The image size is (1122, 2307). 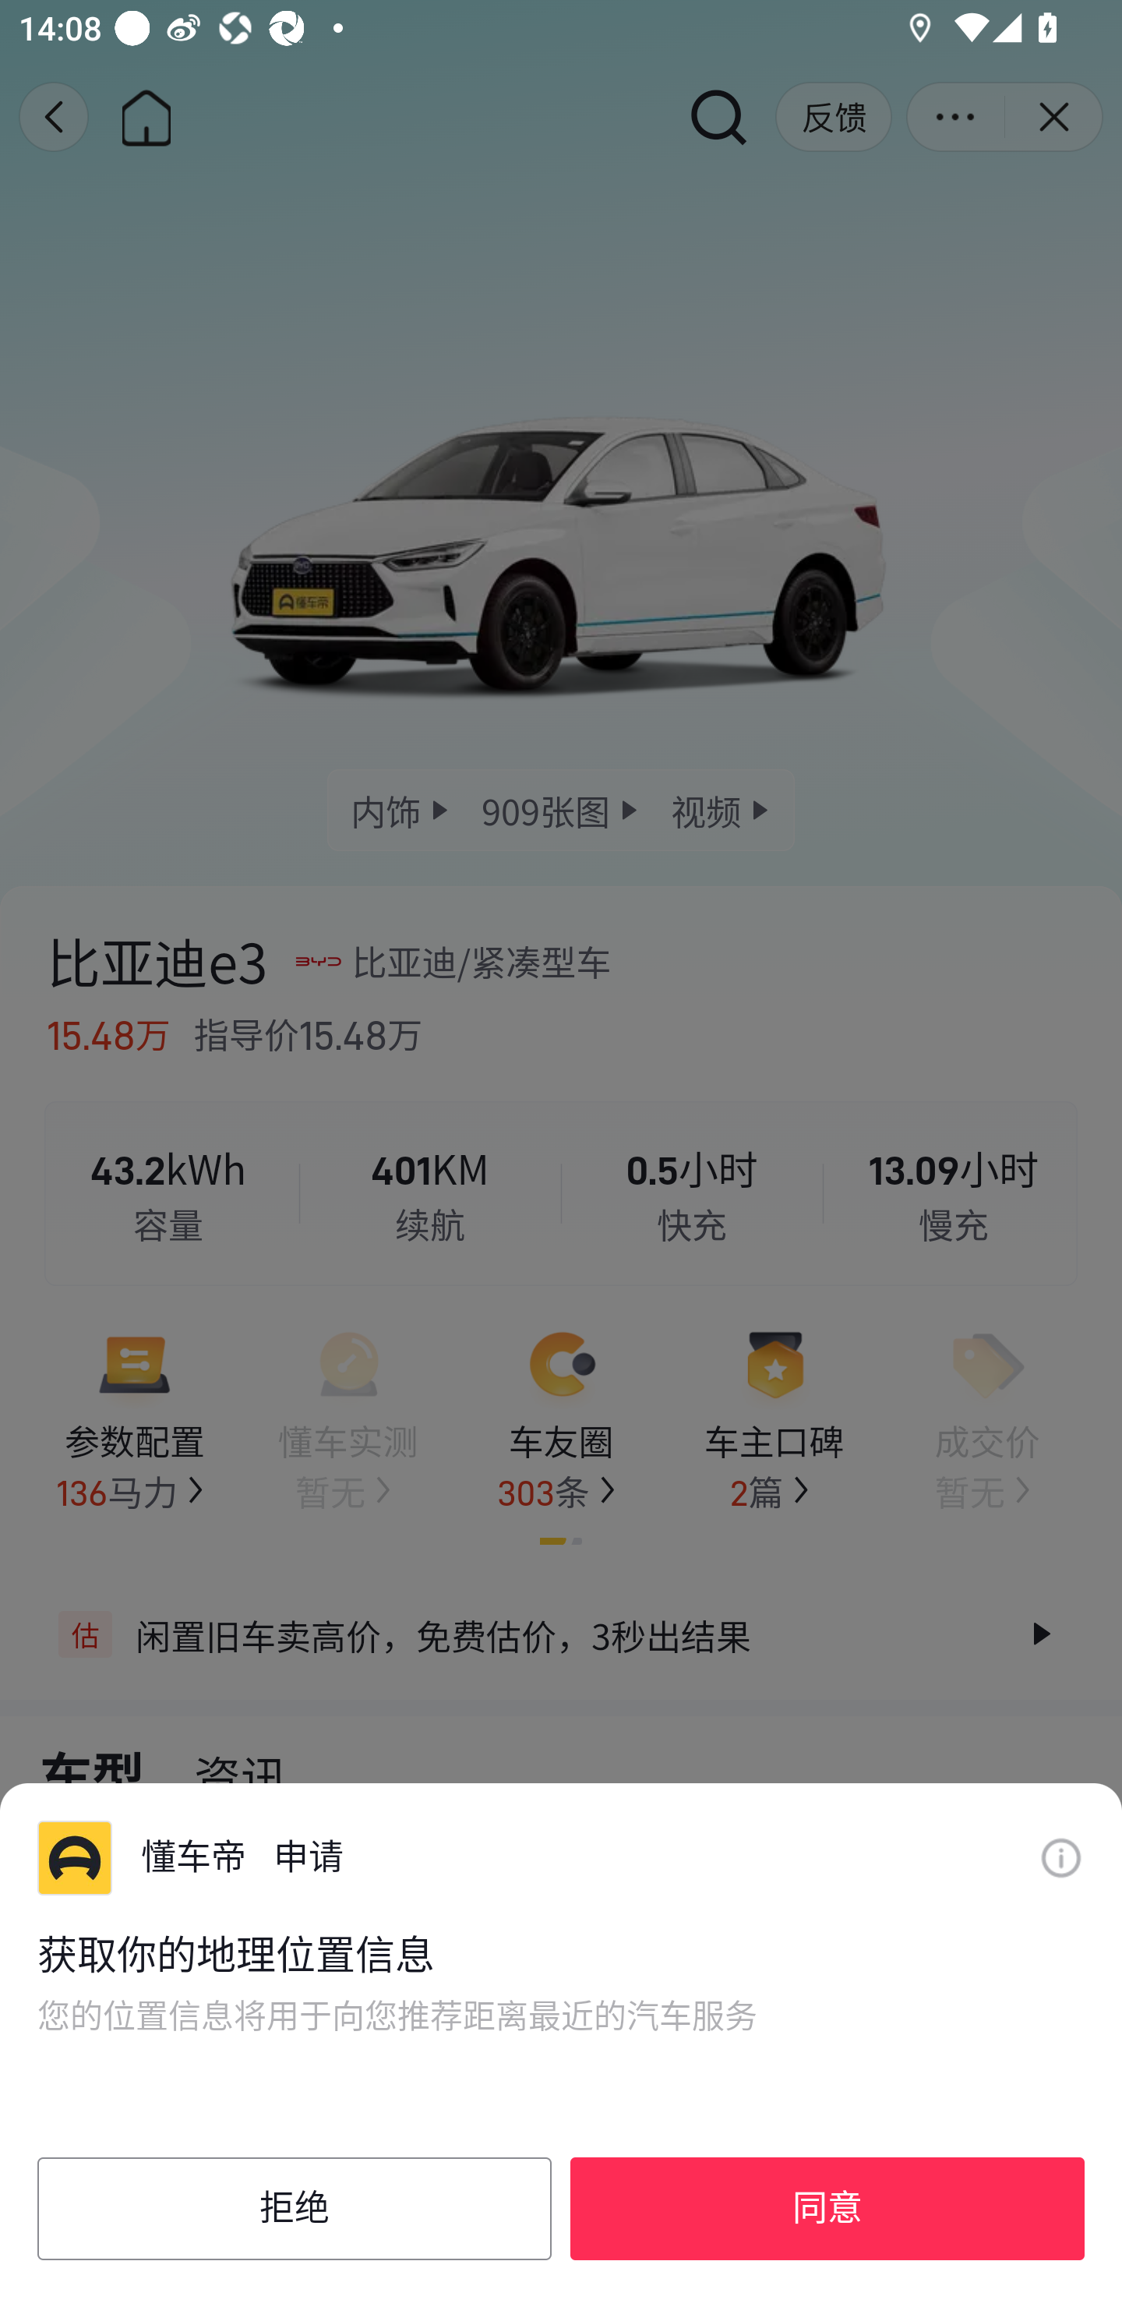 I want to click on 同意, so click(x=827, y=2209).